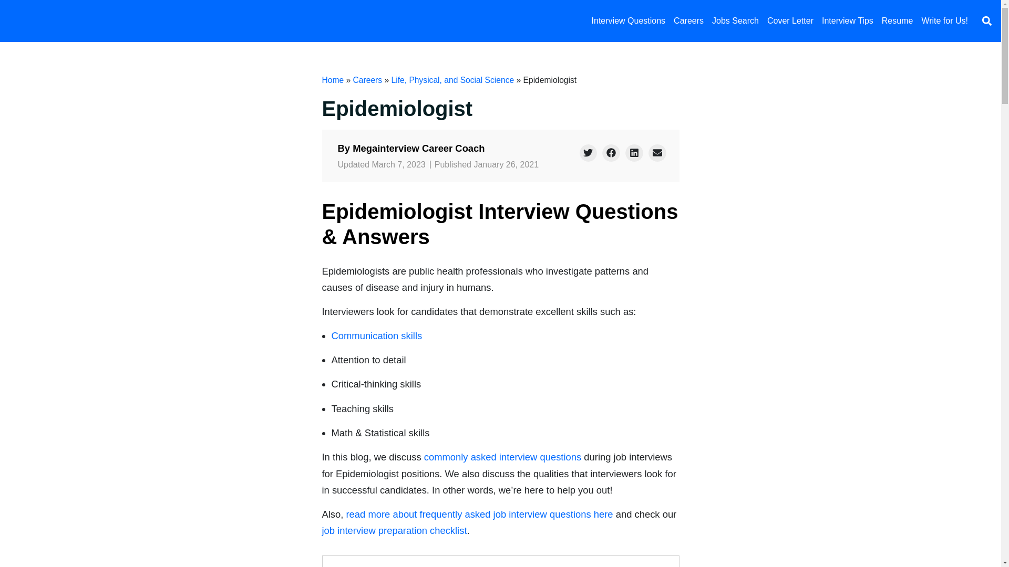 This screenshot has height=567, width=1009. What do you see at coordinates (70, 21) in the screenshot?
I see `megainterview-logo-svg` at bounding box center [70, 21].